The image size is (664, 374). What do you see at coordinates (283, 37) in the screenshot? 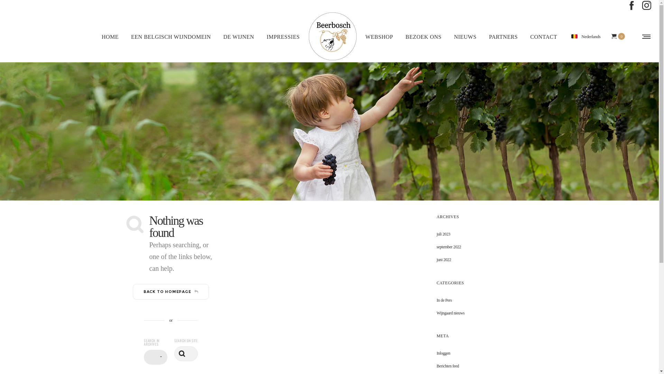
I see `IMPRESSIES` at bounding box center [283, 37].